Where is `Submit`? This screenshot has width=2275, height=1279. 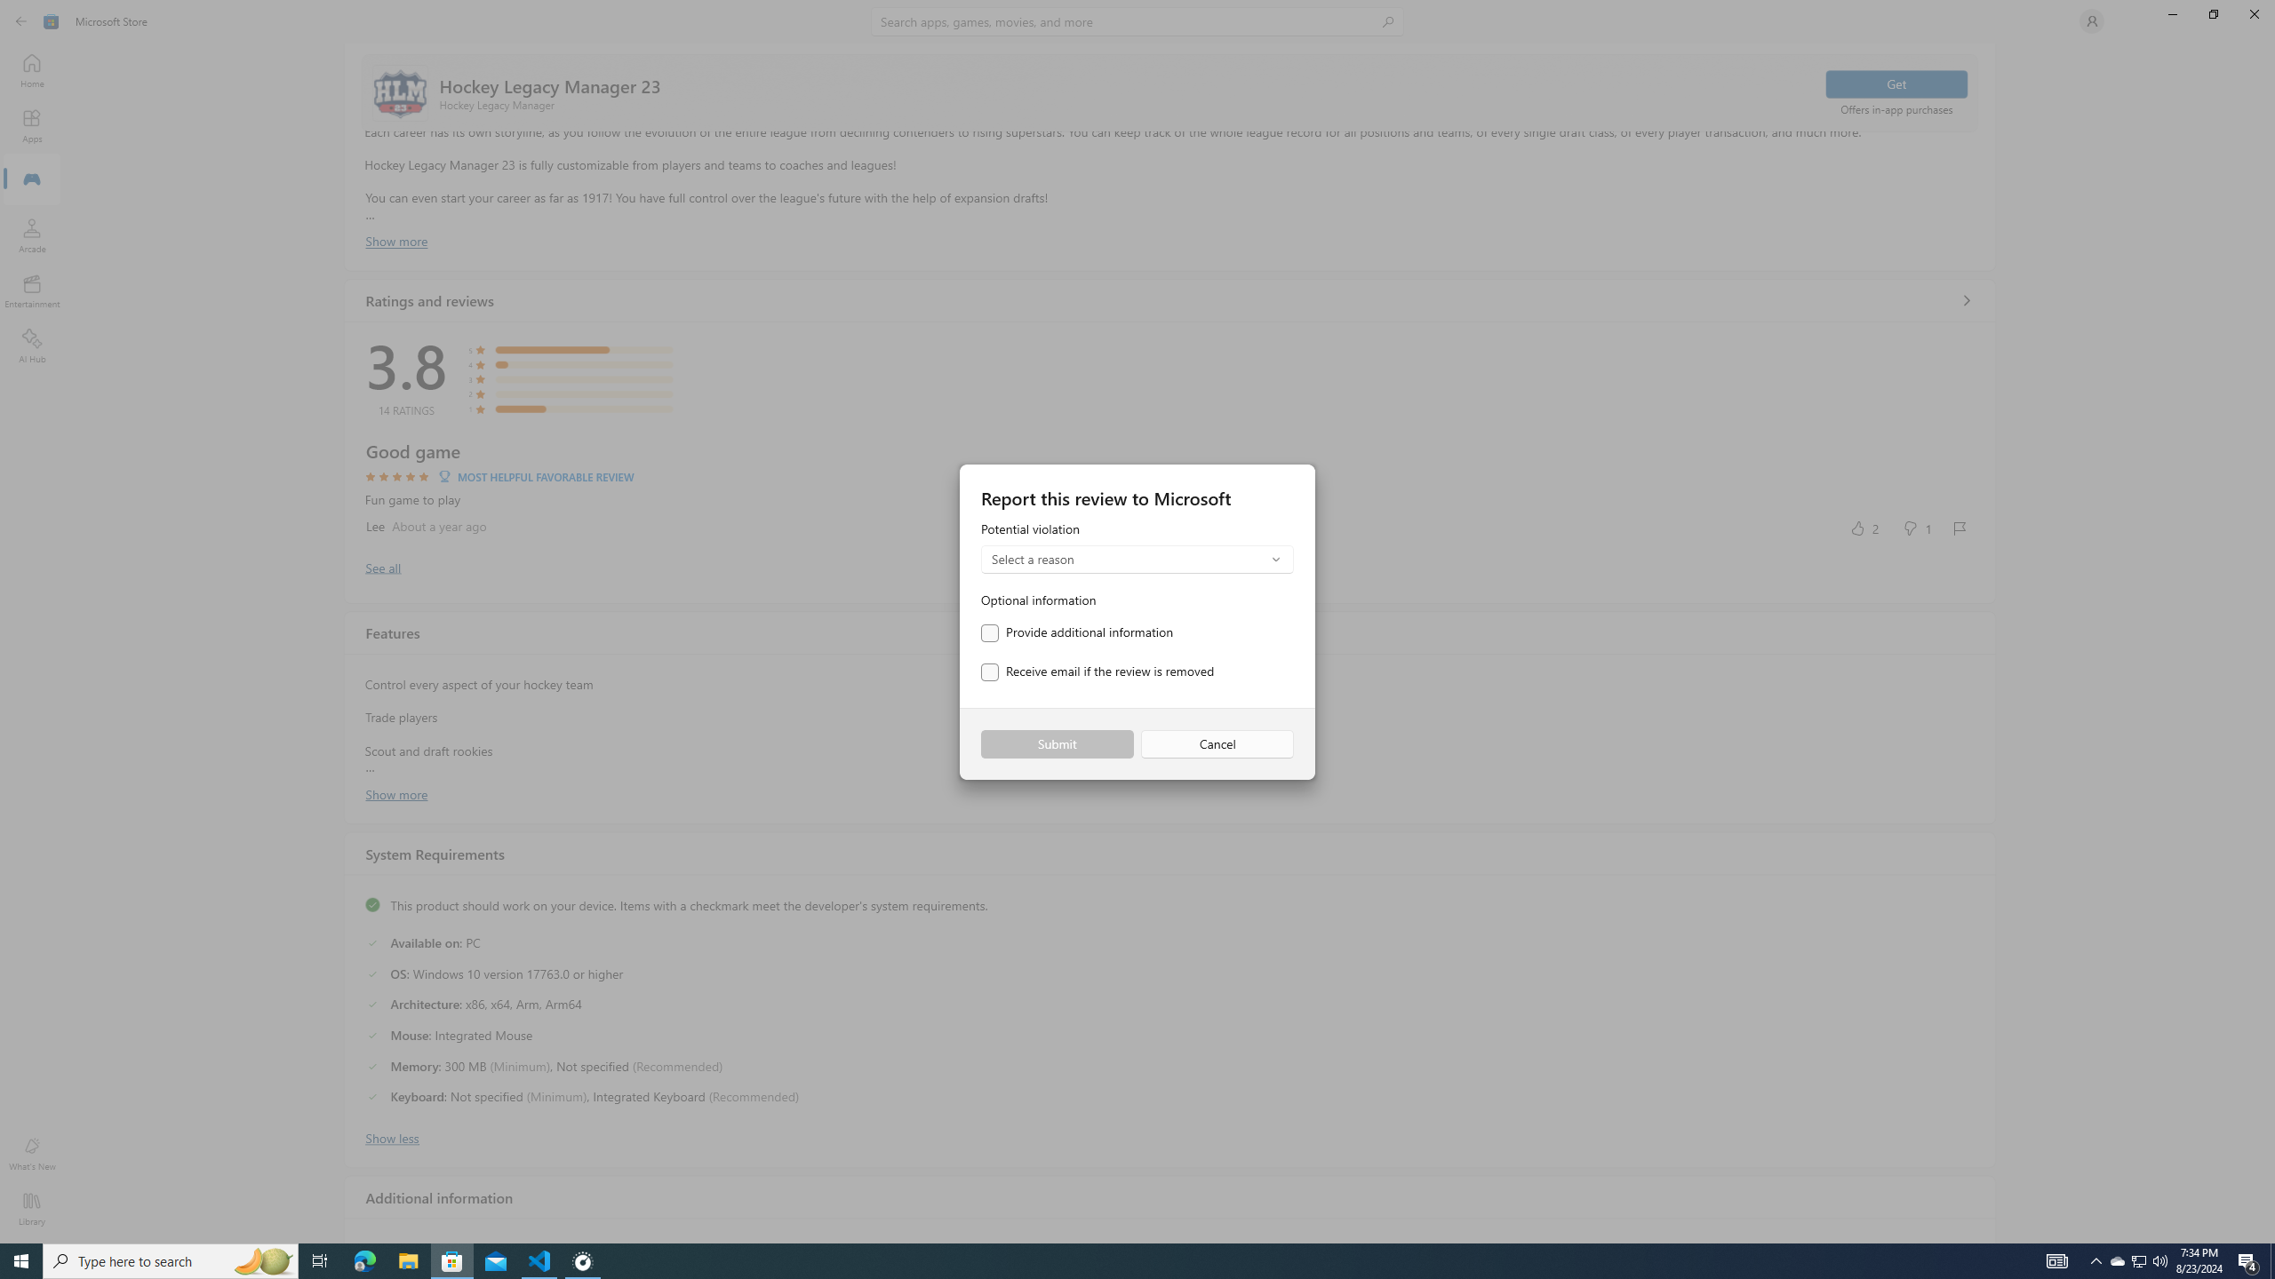
Submit is located at coordinates (1056, 744).